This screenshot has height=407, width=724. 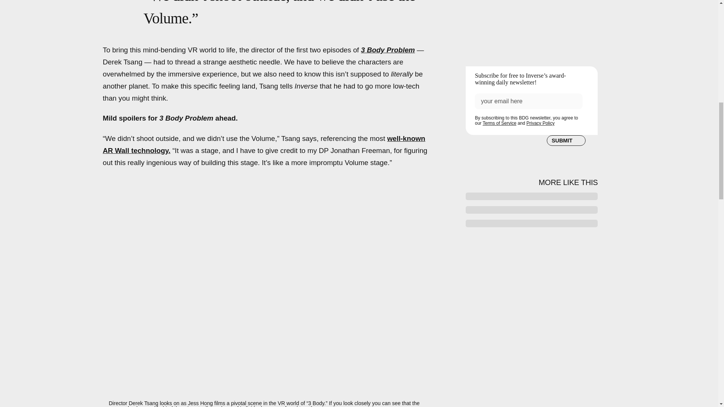 I want to click on Terms of Service, so click(x=499, y=122).